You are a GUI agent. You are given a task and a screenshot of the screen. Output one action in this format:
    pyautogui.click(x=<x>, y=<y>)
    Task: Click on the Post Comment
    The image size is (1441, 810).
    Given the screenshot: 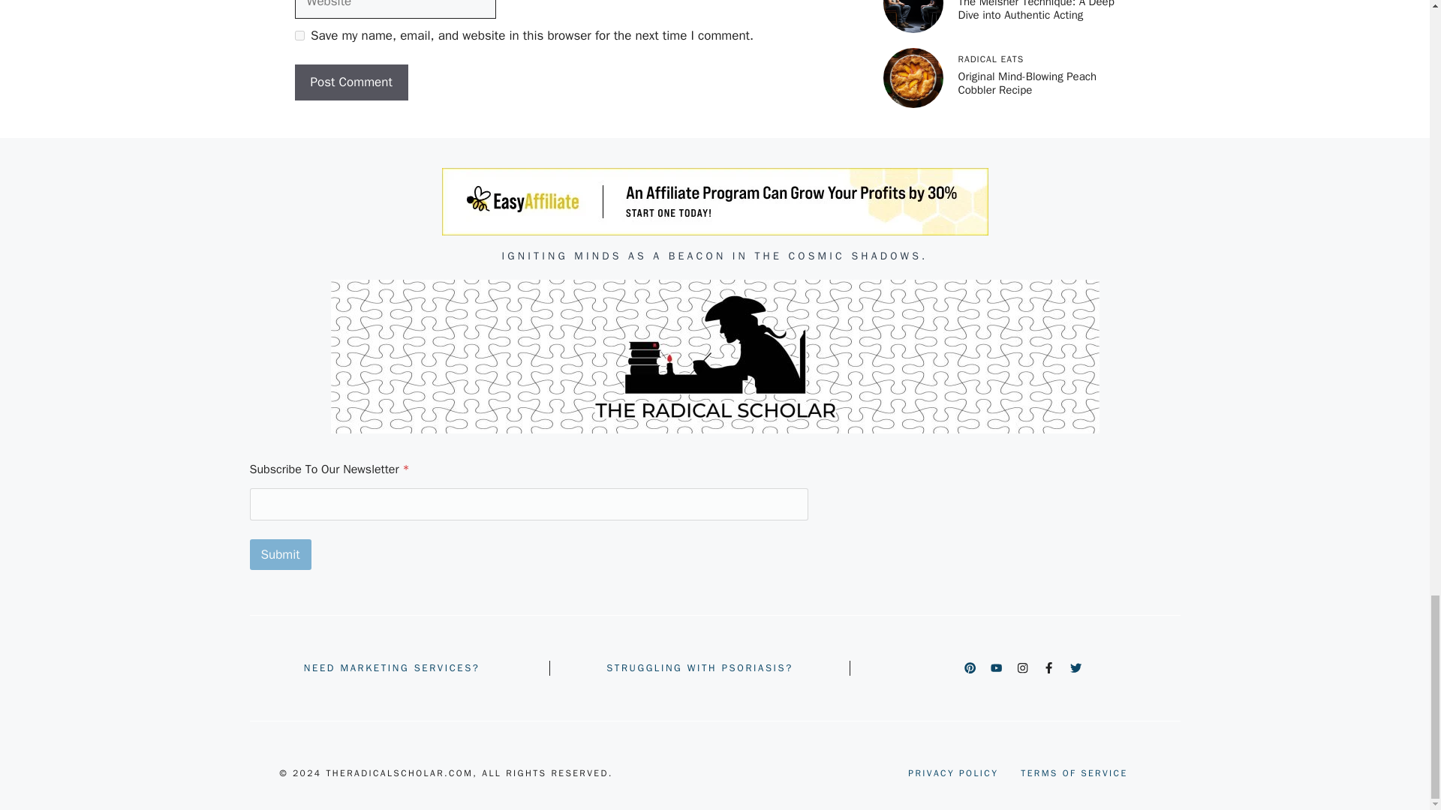 What is the action you would take?
    pyautogui.click(x=350, y=82)
    